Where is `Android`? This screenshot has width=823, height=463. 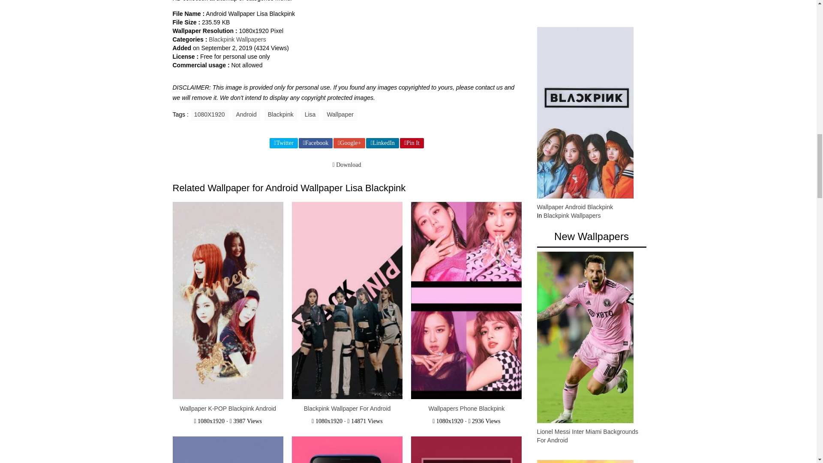
Android is located at coordinates (246, 114).